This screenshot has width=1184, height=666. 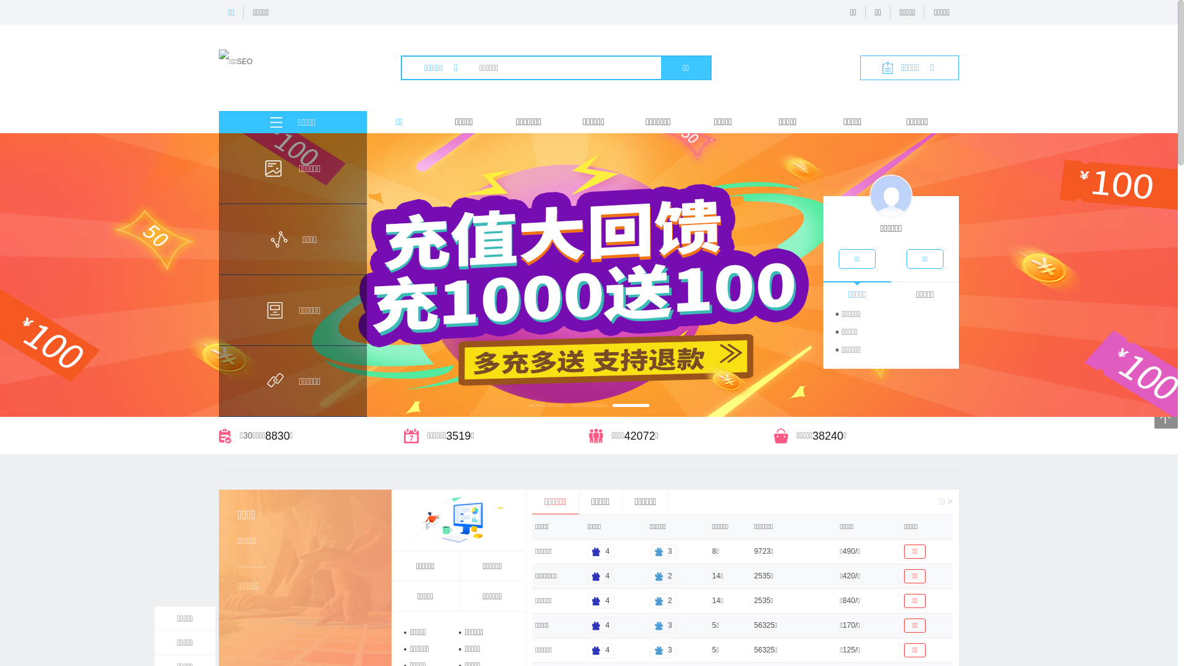 What do you see at coordinates (664, 551) in the screenshot?
I see `3` at bounding box center [664, 551].